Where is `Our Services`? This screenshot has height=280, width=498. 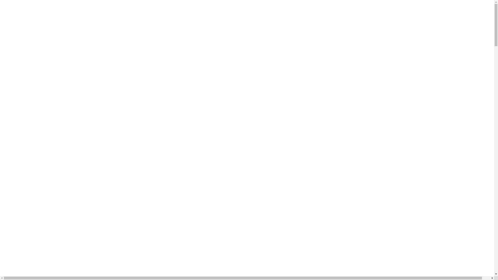
Our Services is located at coordinates (34, 46).